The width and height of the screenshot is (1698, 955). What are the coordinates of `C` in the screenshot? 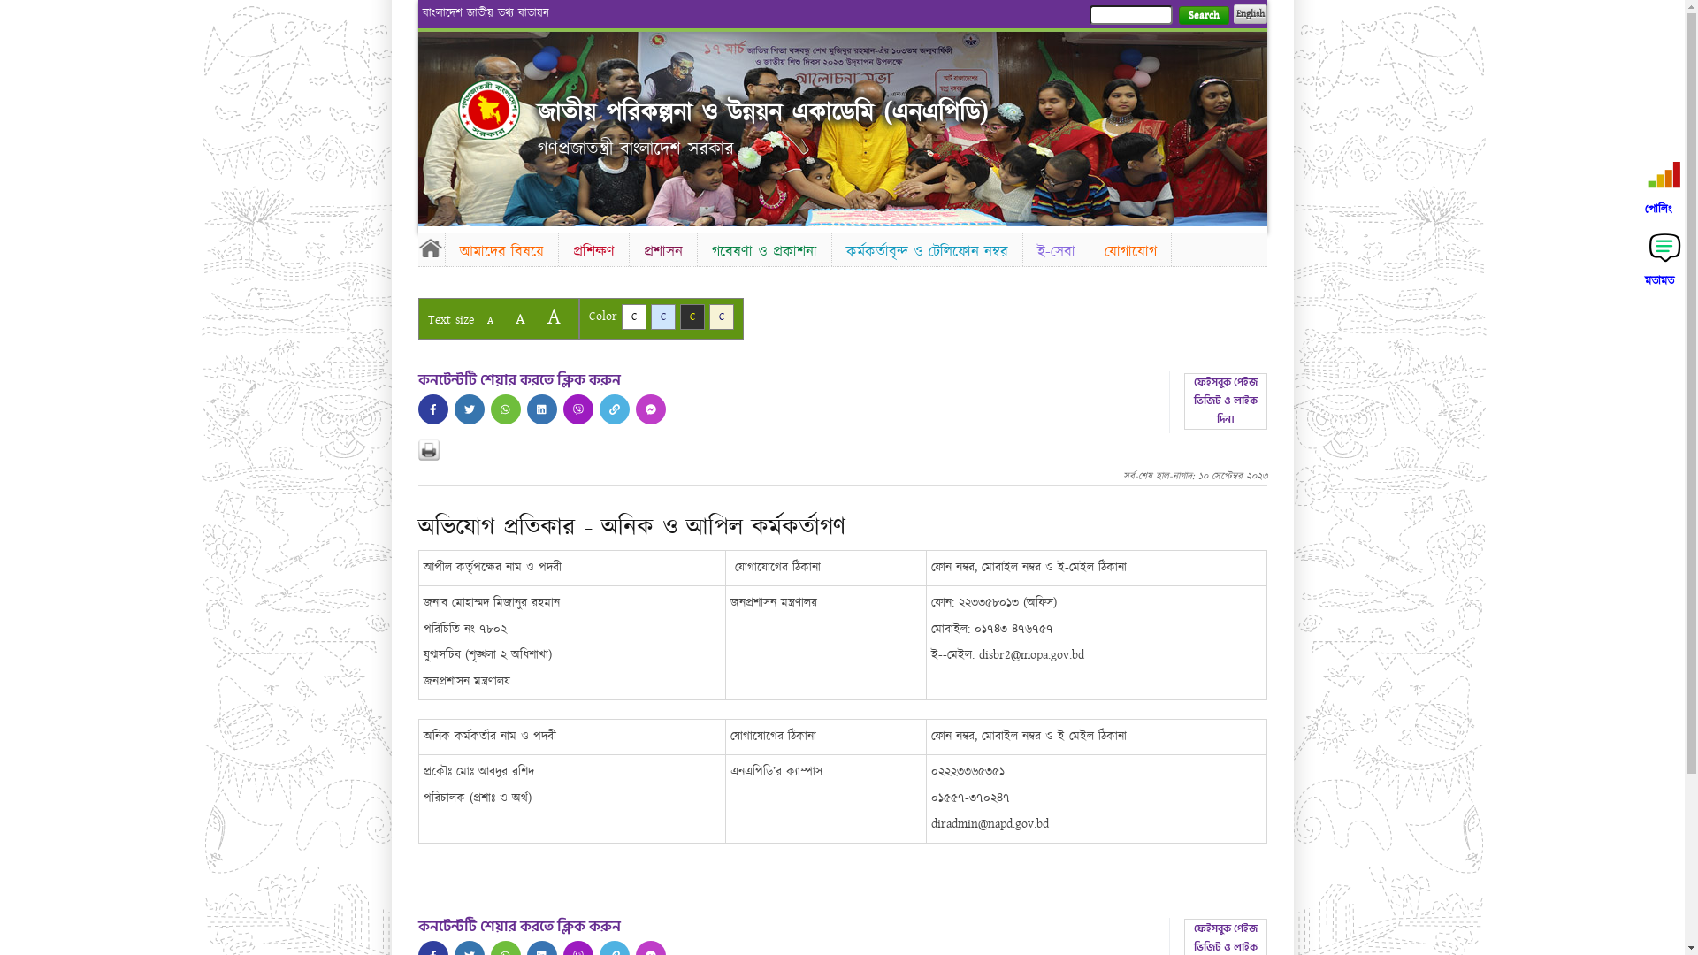 It's located at (663, 317).